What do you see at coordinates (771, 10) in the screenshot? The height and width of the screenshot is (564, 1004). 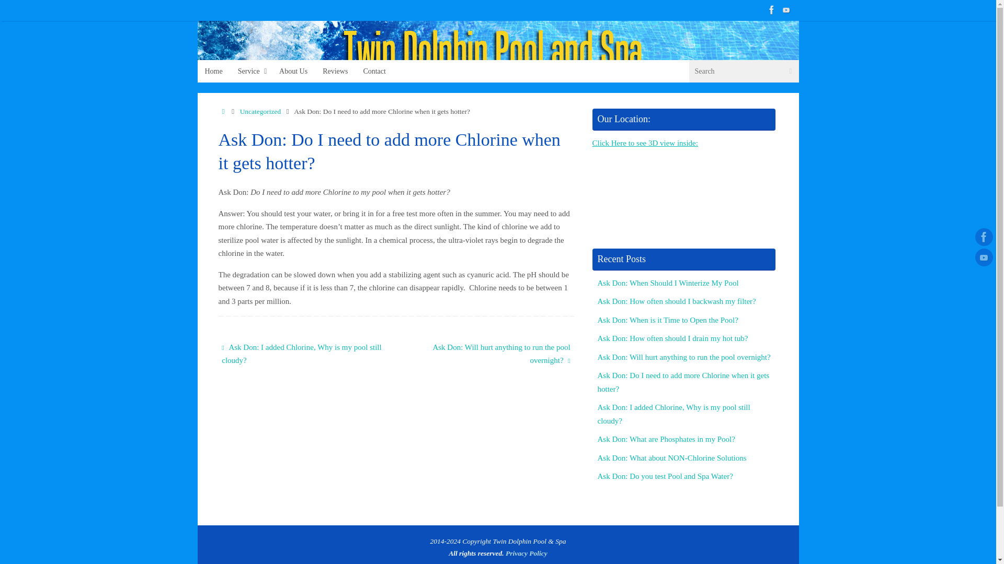 I see `Facebook` at bounding box center [771, 10].